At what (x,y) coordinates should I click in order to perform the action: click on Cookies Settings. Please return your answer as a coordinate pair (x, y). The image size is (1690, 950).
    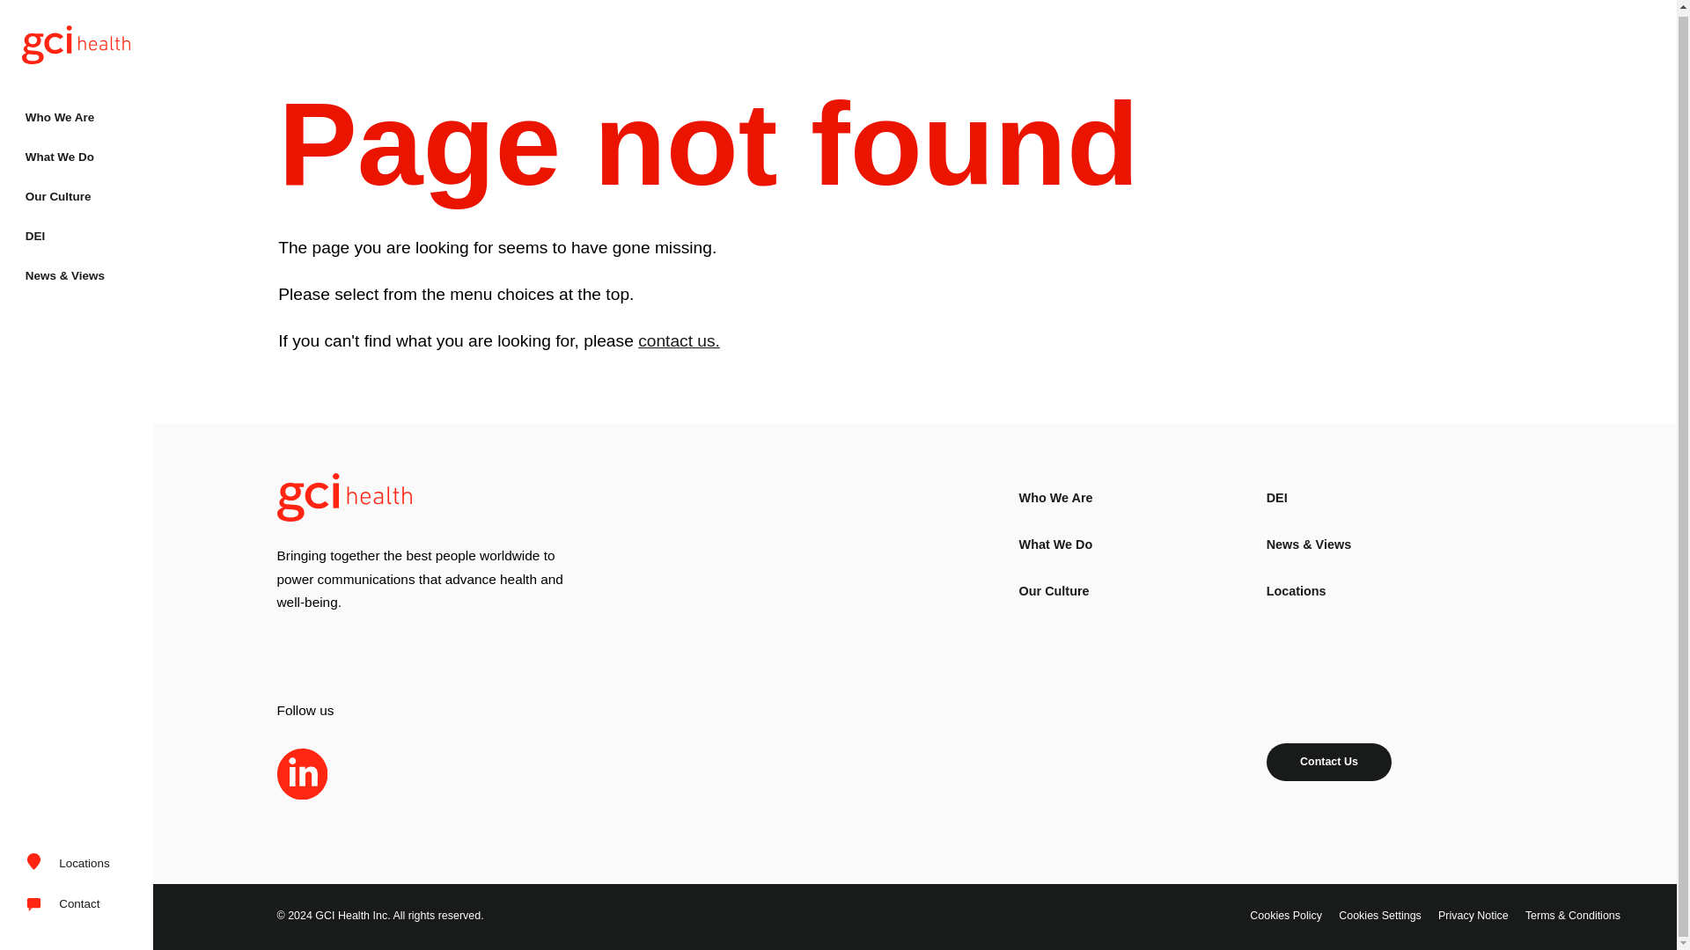
    Looking at the image, I should click on (1379, 915).